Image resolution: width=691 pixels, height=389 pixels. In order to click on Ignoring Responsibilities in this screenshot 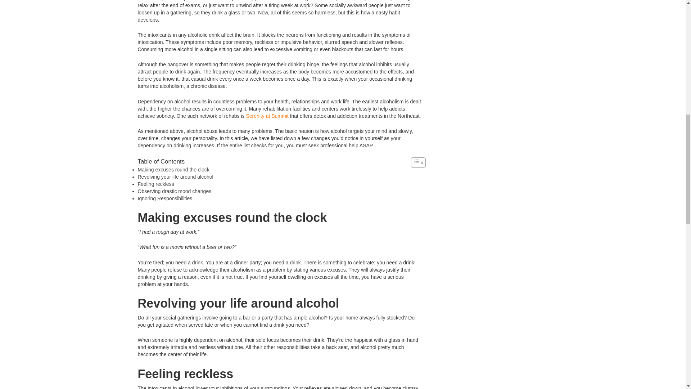, I will do `click(165, 198)`.